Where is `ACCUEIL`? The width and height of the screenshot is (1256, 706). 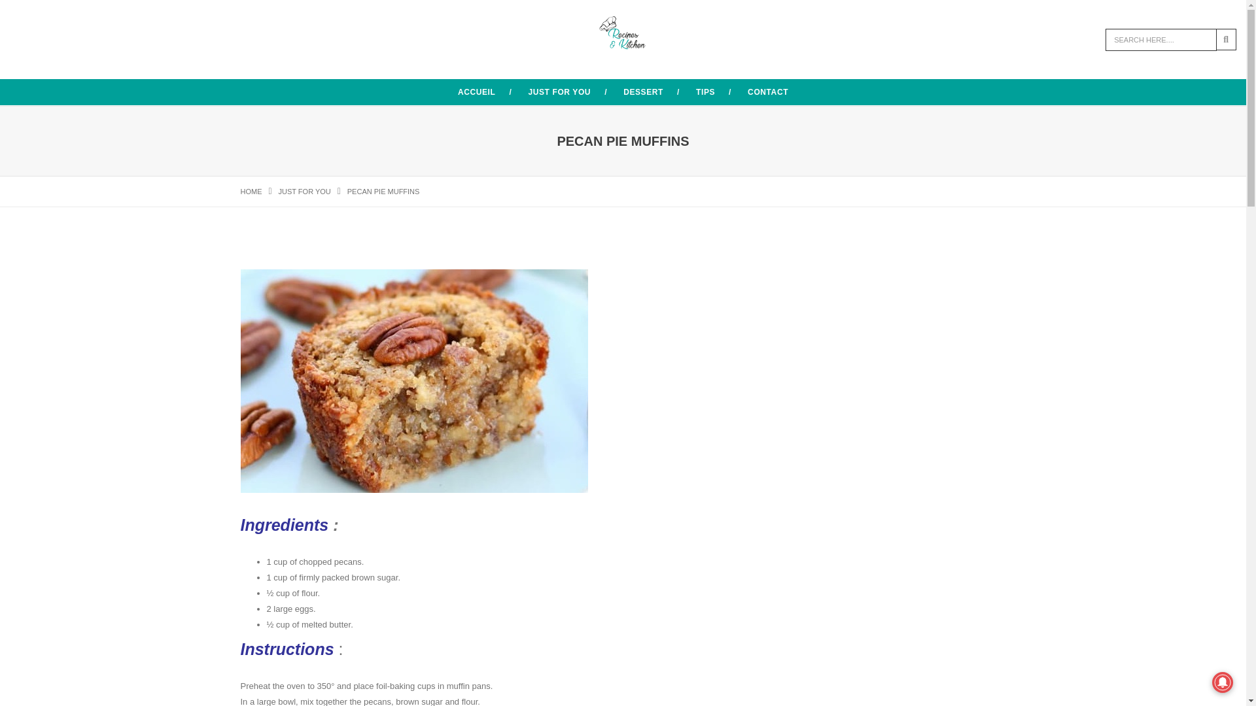 ACCUEIL is located at coordinates (477, 92).